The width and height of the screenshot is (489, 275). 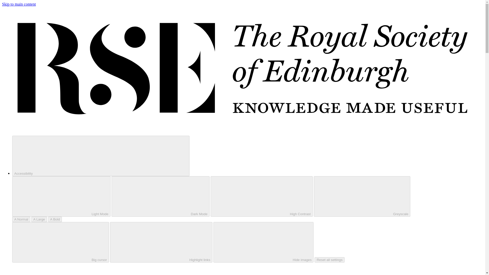 I want to click on Light Mode, so click(x=61, y=197).